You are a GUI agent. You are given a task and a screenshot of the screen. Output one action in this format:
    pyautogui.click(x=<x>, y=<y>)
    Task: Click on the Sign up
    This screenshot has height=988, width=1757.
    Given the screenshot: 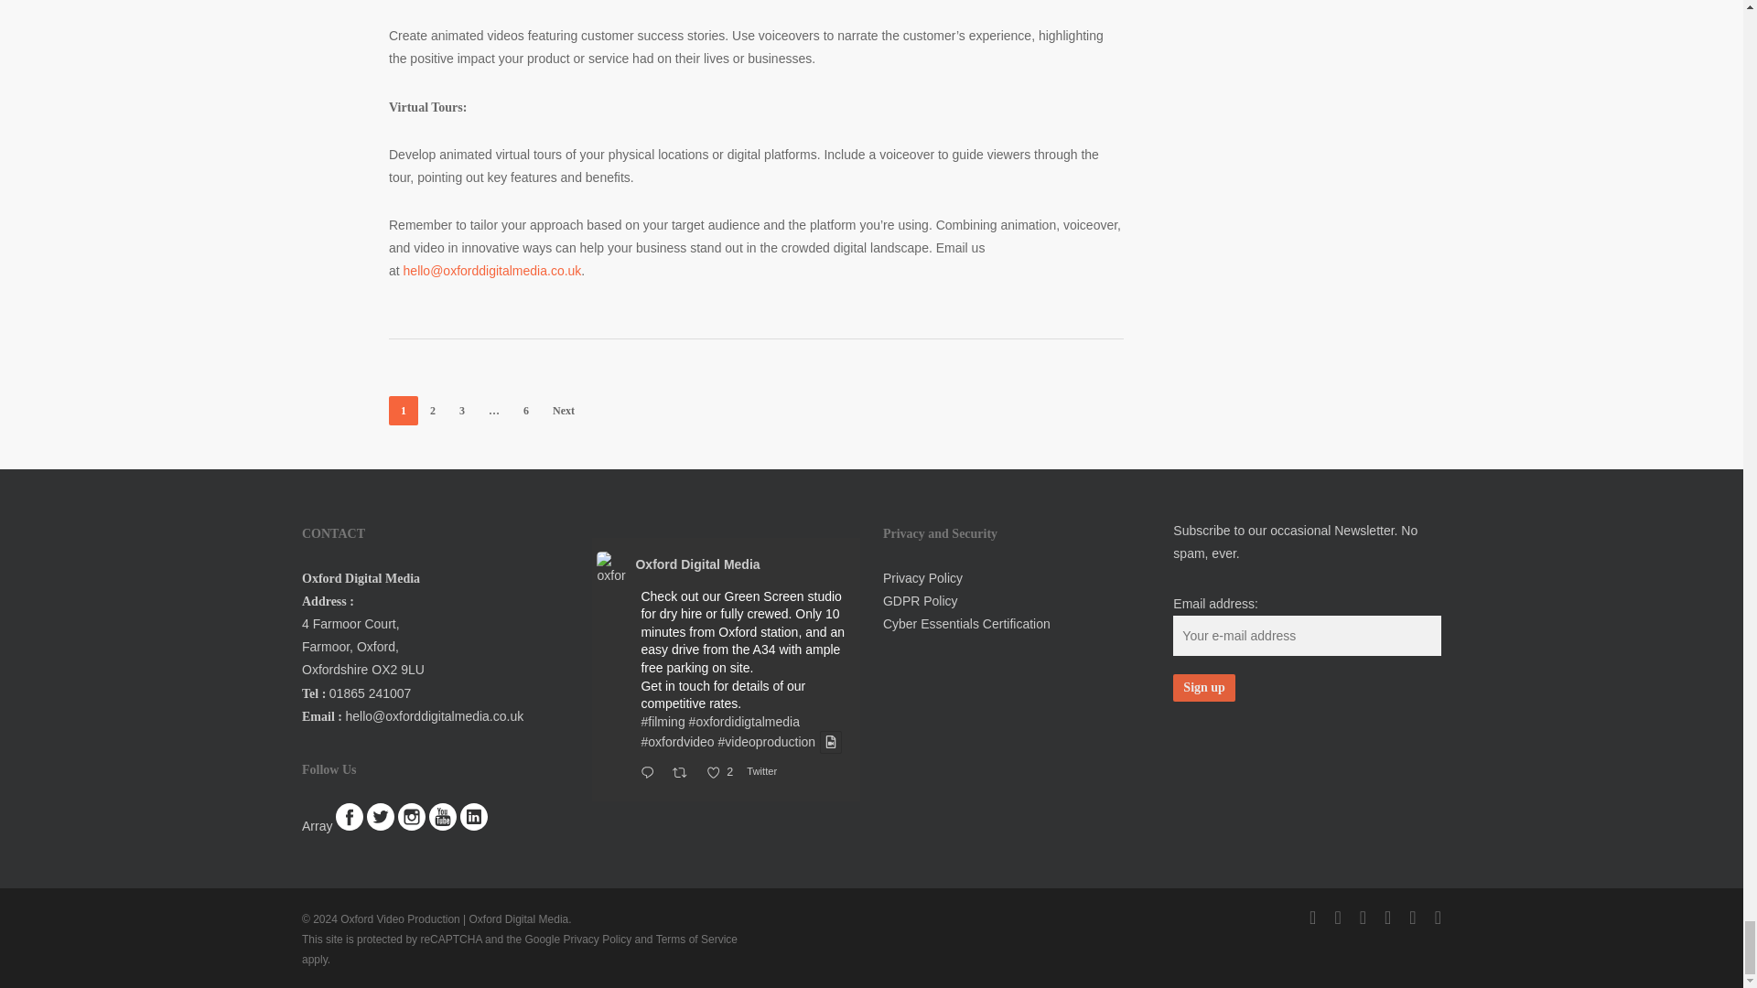 What is the action you would take?
    pyautogui.click(x=1204, y=687)
    